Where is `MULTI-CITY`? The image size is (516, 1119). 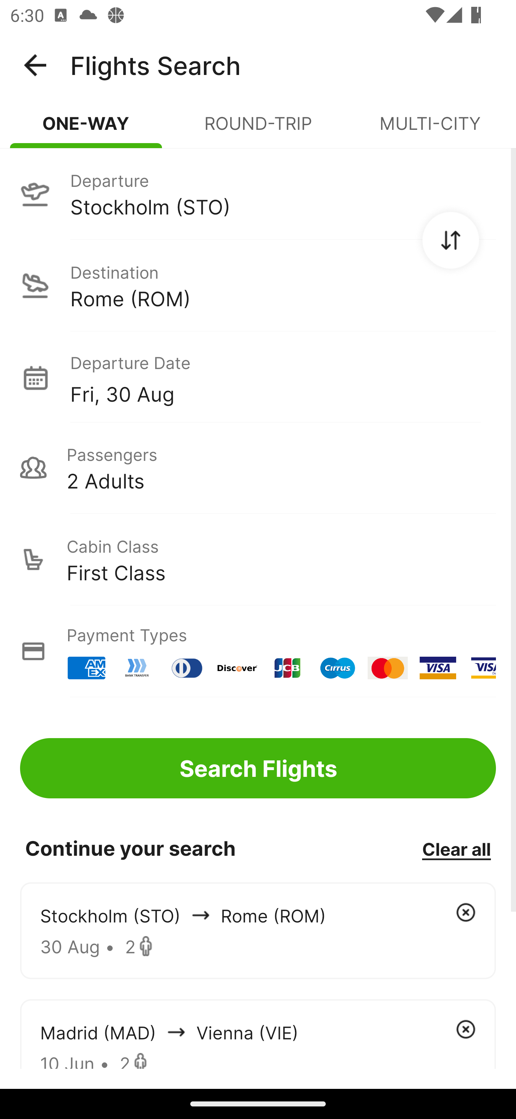 MULTI-CITY is located at coordinates (430, 129).